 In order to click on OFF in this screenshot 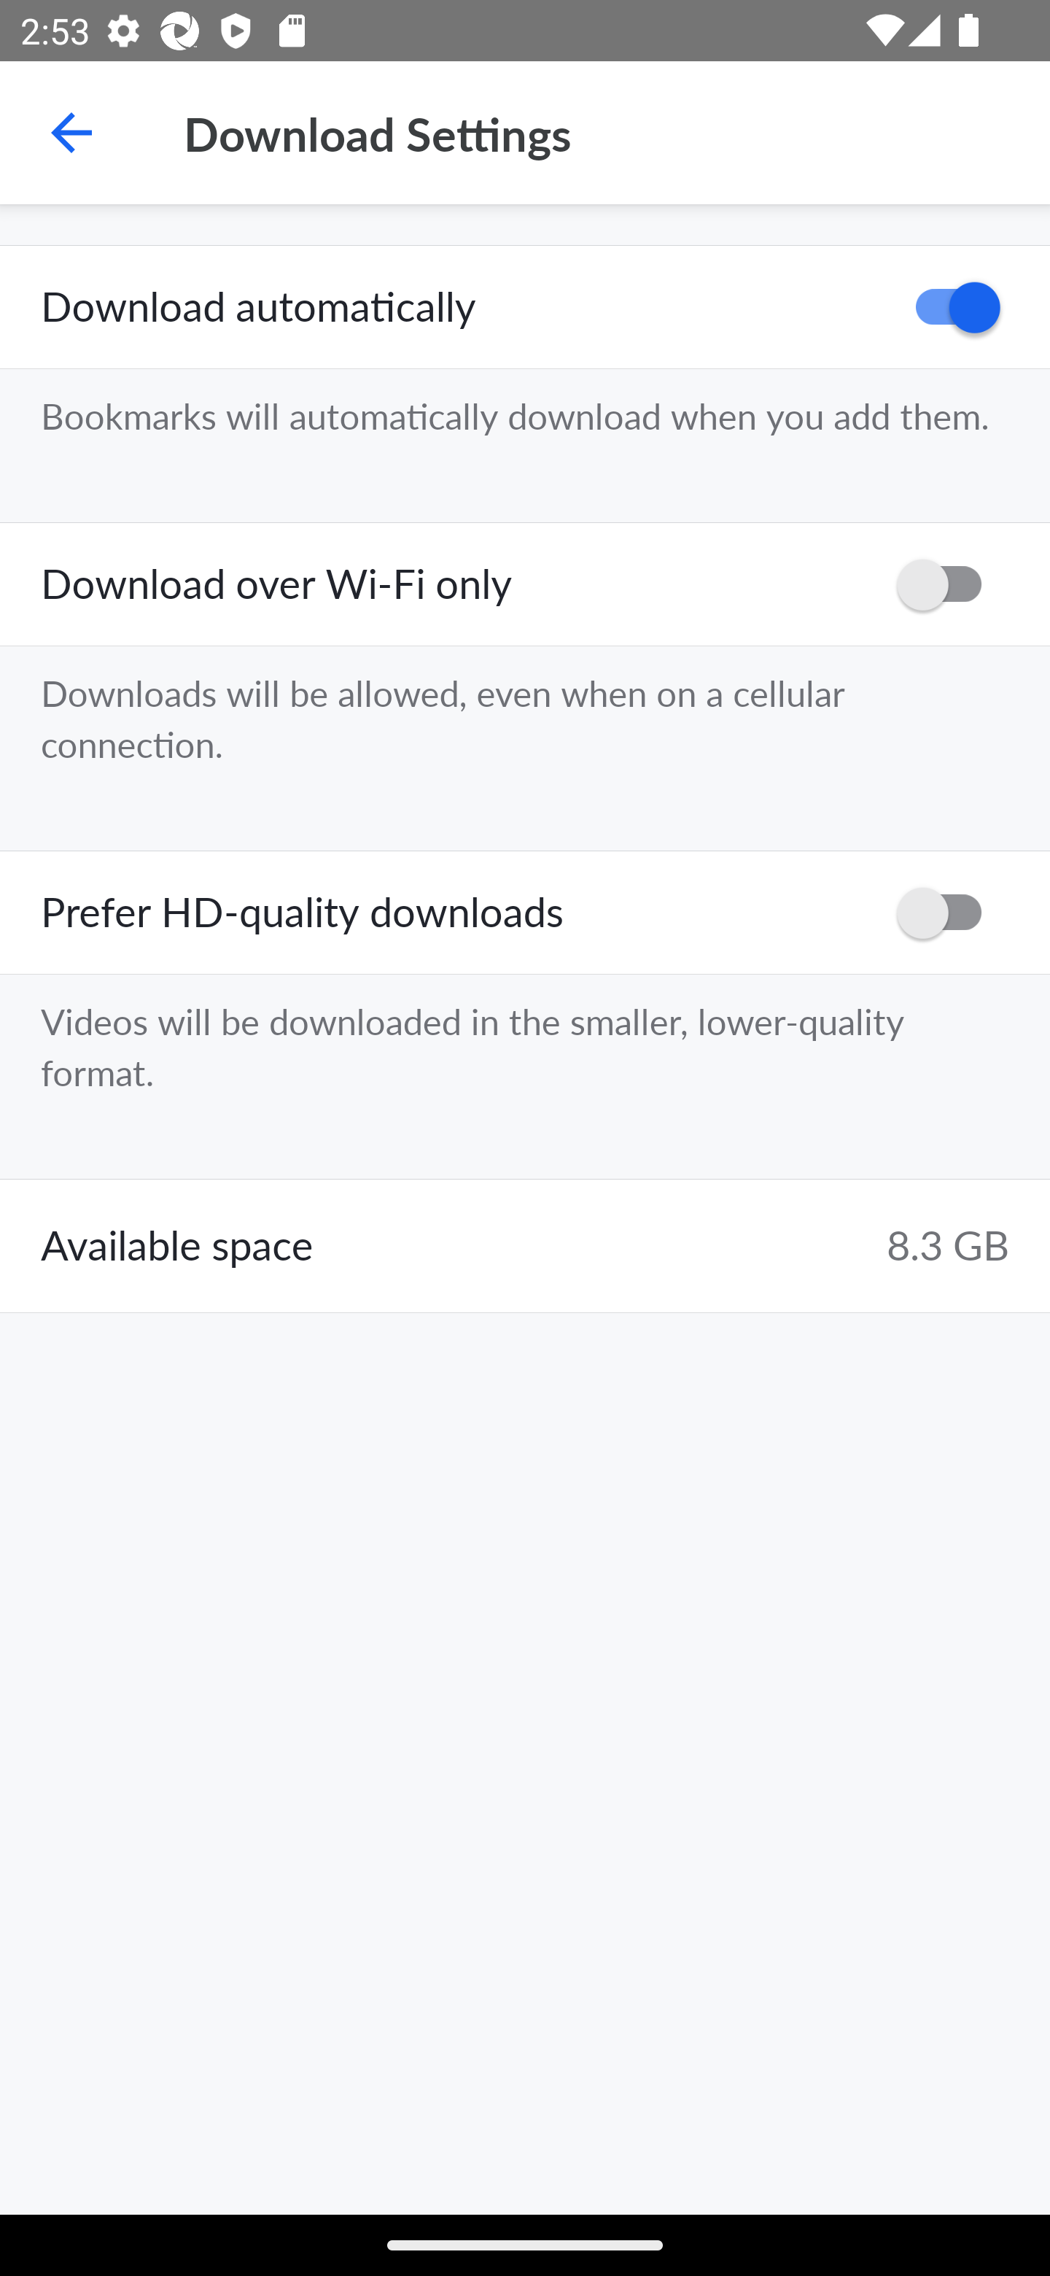, I will do `click(948, 585)`.